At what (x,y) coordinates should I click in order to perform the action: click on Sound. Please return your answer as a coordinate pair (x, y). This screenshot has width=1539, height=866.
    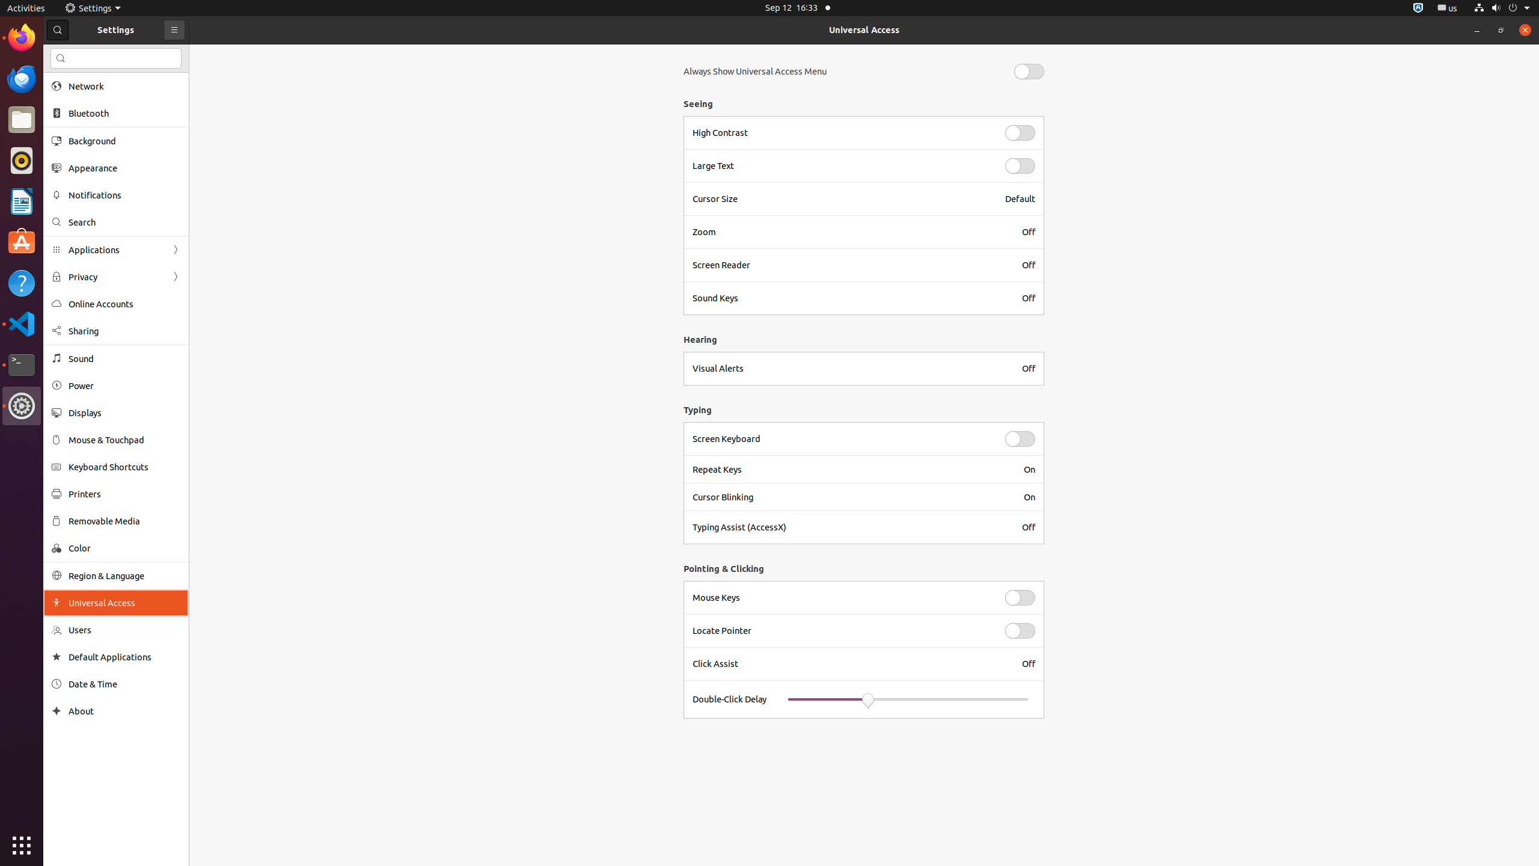
    Looking at the image, I should click on (124, 358).